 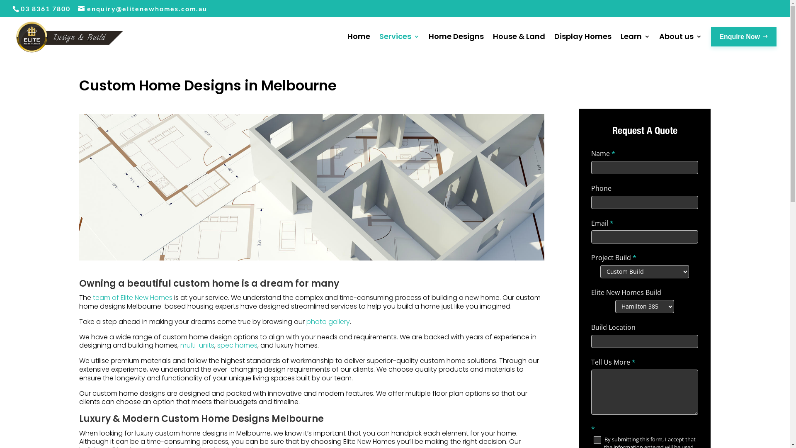 What do you see at coordinates (133, 298) in the screenshot?
I see `team of Elite New Homes` at bounding box center [133, 298].